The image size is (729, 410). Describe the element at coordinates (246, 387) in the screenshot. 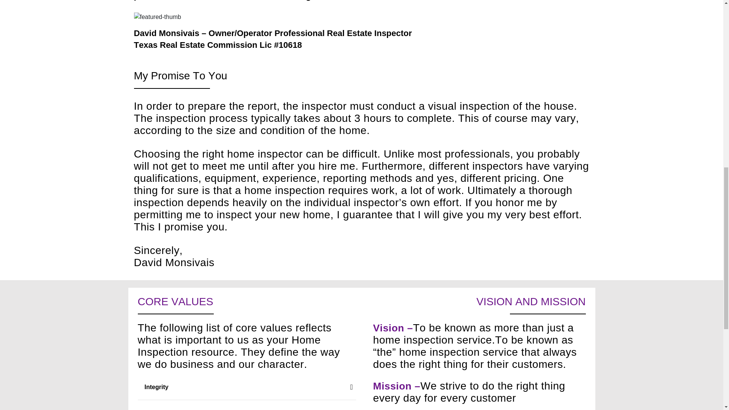

I see `Integrity` at that location.